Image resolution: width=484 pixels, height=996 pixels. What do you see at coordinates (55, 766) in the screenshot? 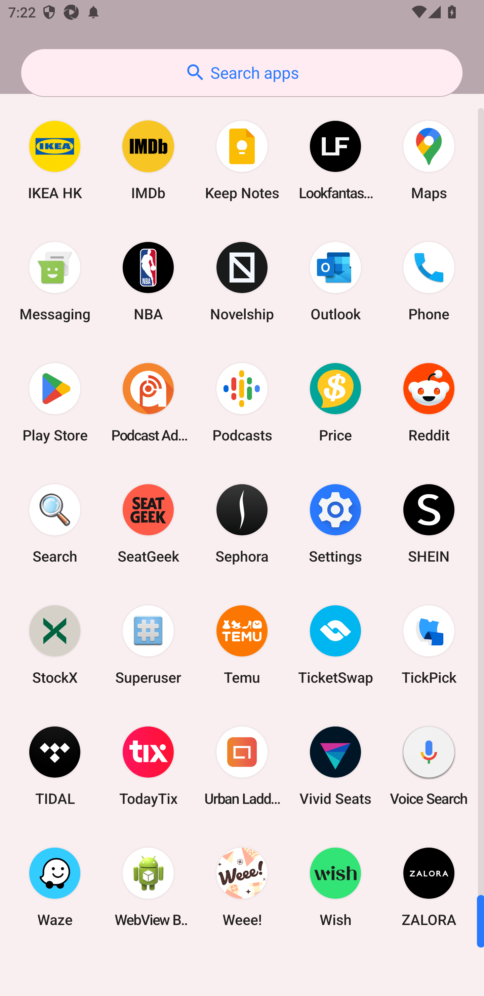
I see `TIDAL` at bounding box center [55, 766].